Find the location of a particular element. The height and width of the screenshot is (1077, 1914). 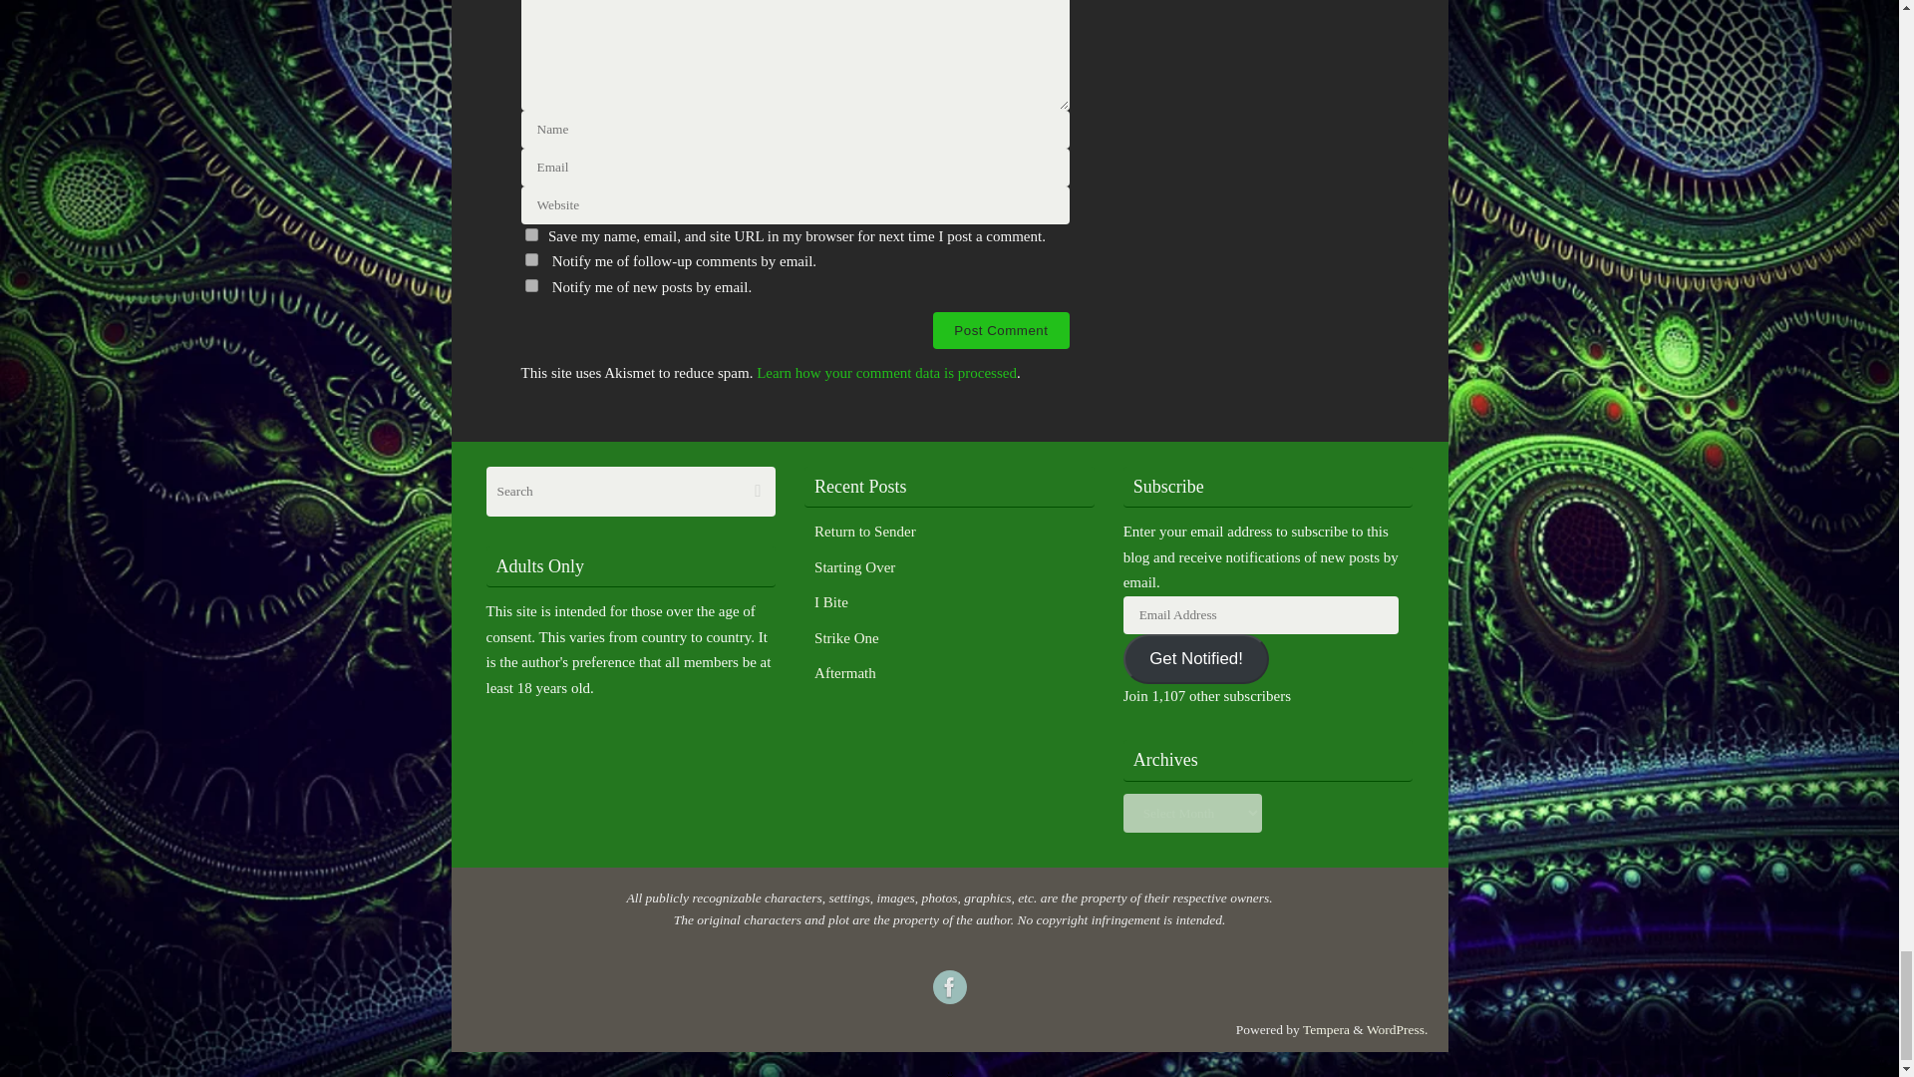

Tempera Theme by Cryout Creations is located at coordinates (1326, 1029).